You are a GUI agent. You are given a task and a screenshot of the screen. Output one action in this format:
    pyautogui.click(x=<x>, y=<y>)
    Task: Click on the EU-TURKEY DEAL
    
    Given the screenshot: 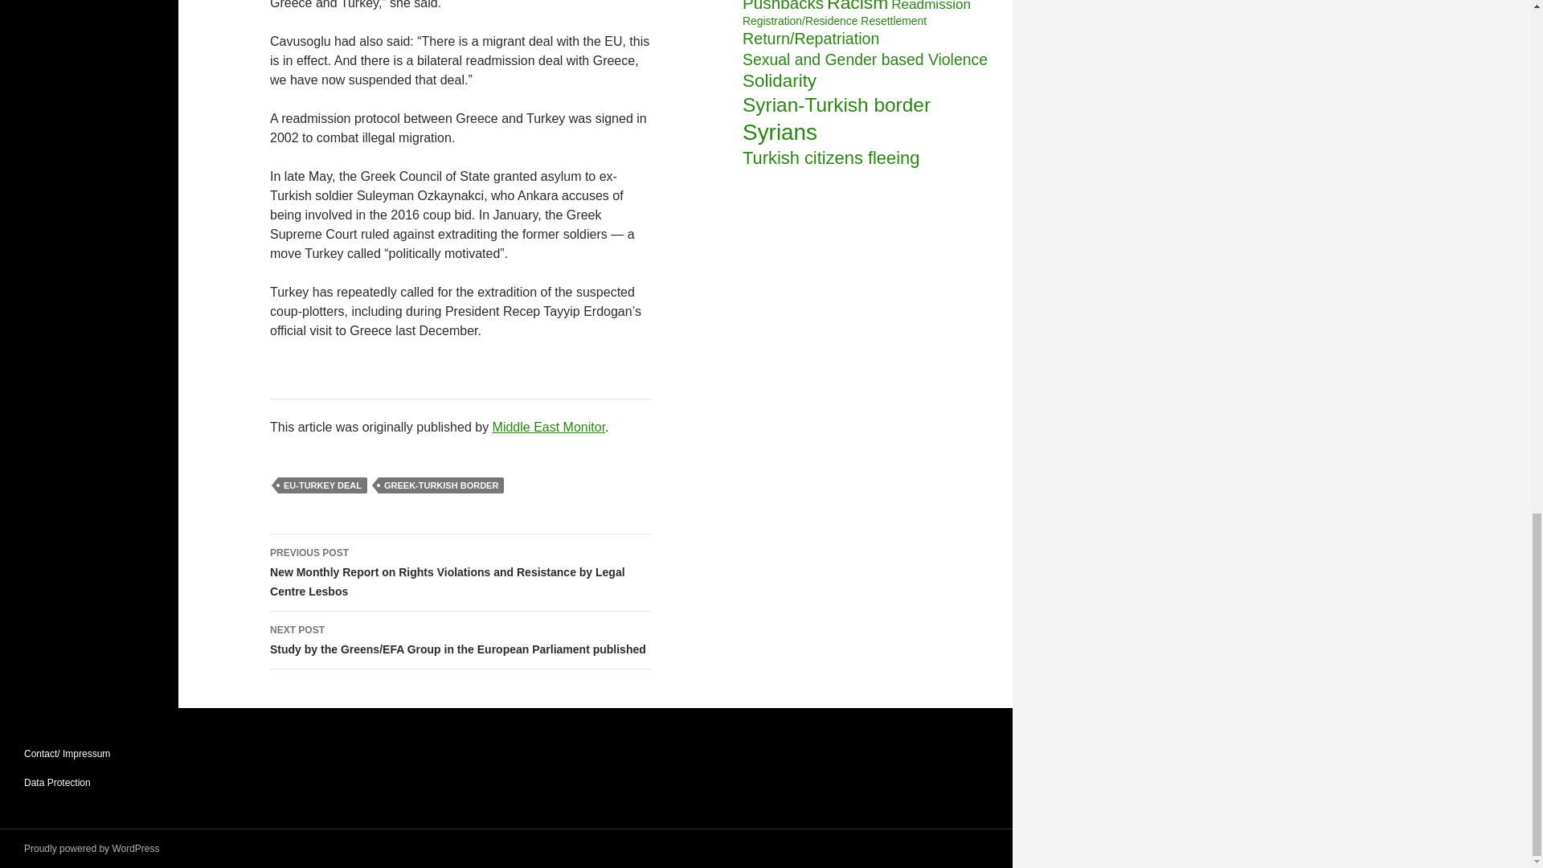 What is the action you would take?
    pyautogui.click(x=321, y=485)
    